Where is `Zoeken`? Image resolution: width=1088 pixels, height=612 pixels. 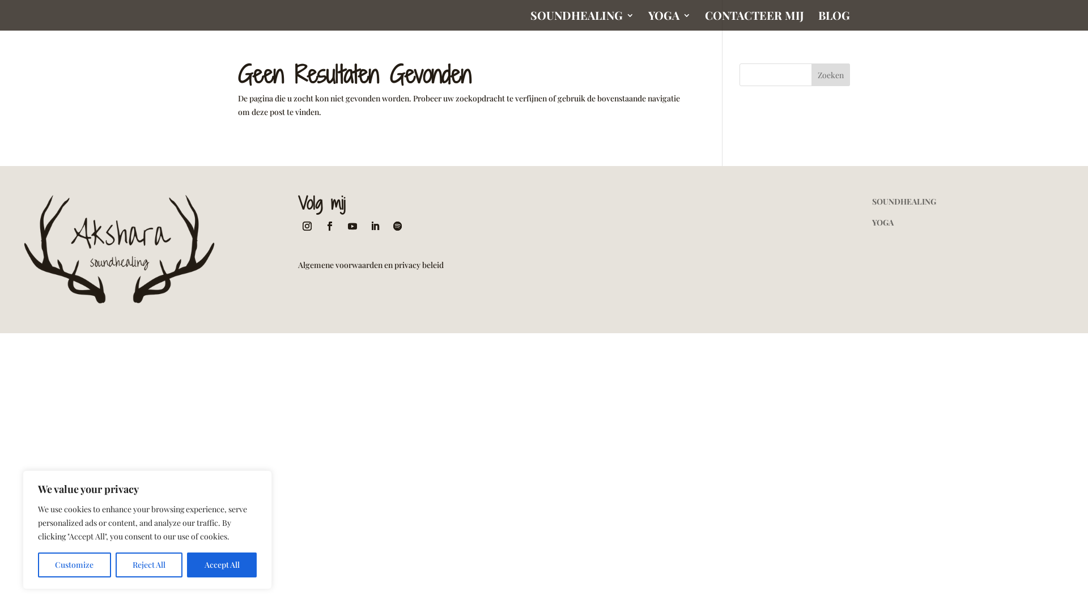 Zoeken is located at coordinates (831, 75).